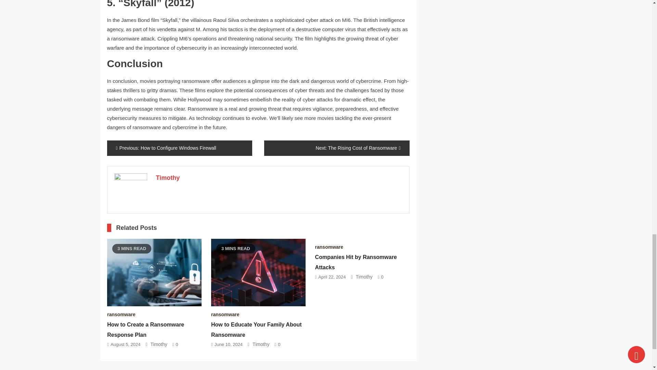  I want to click on Timothy, so click(364, 277).